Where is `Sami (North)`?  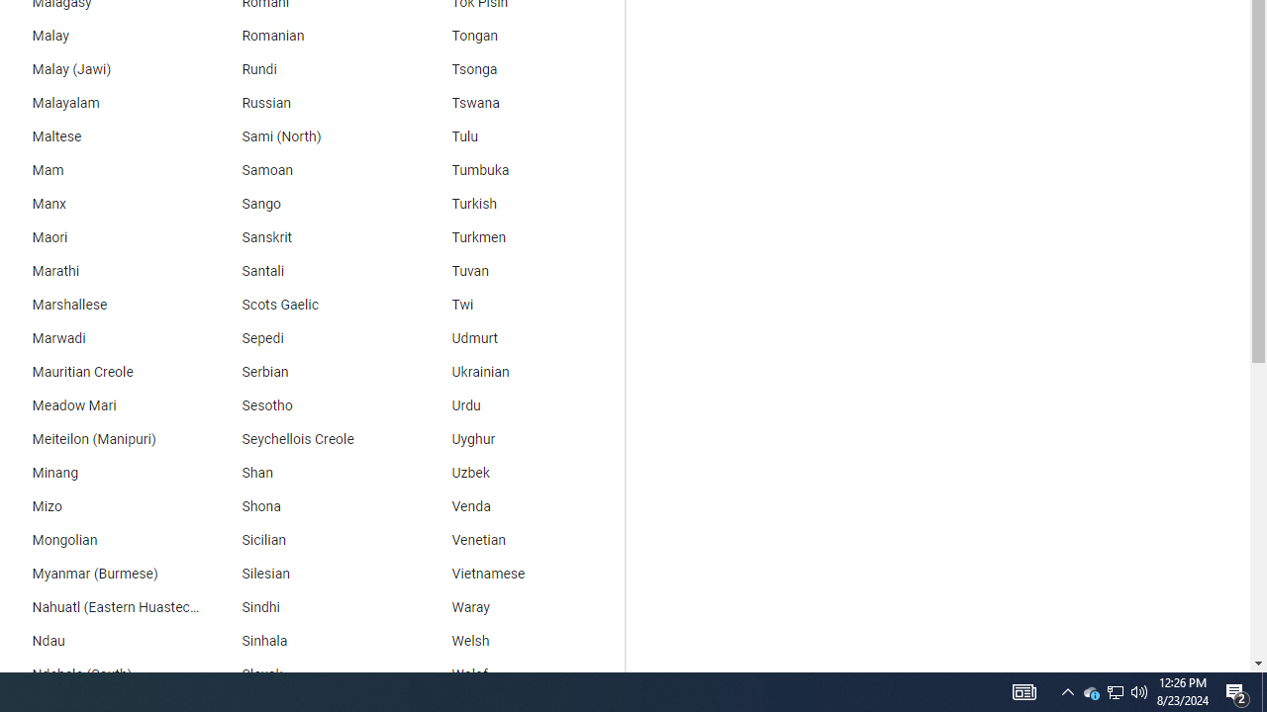
Sami (North) is located at coordinates (309, 136).